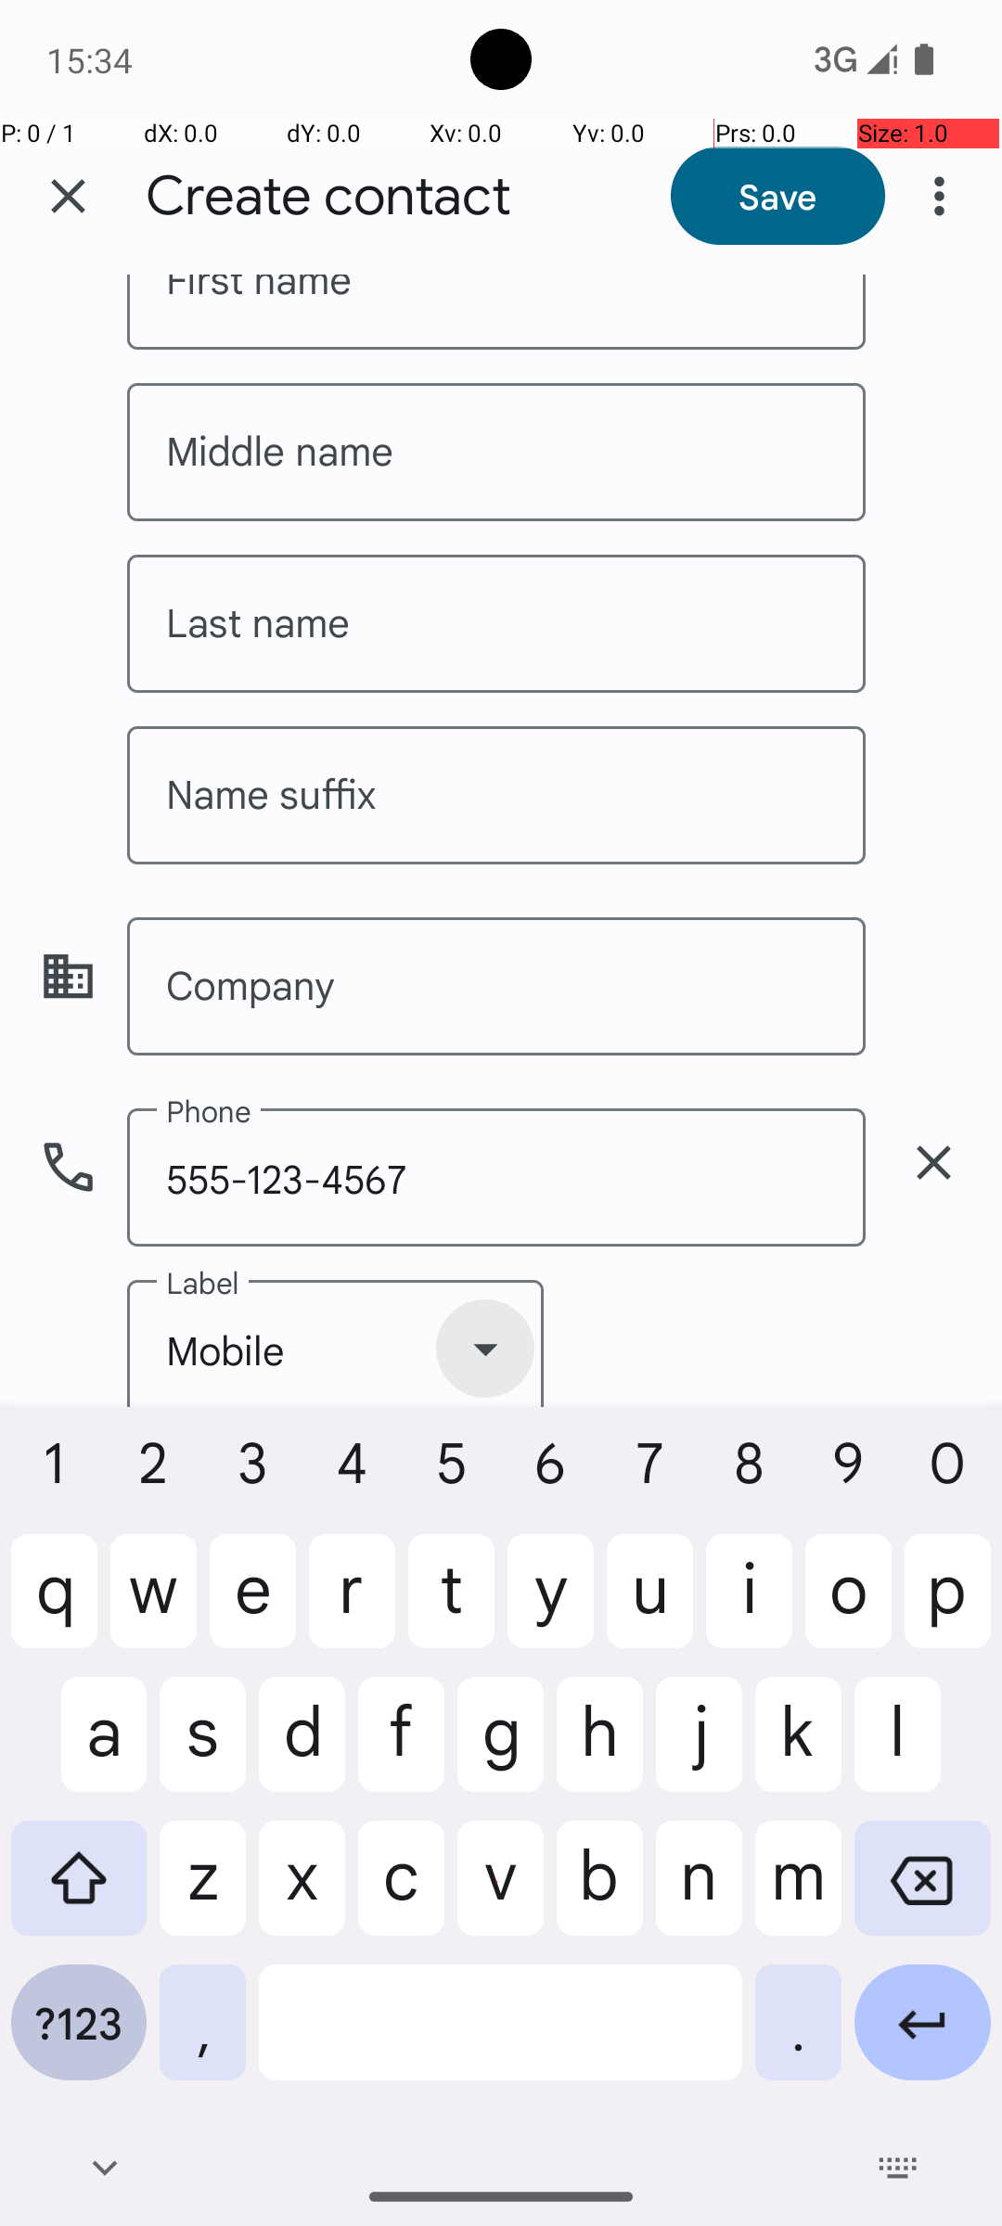 Image resolution: width=1002 pixels, height=2226 pixels. I want to click on g, so click(501, 1749).